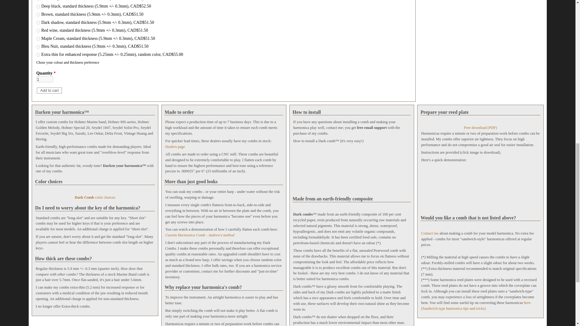 The image size is (580, 326). What do you see at coordinates (200, 235) in the screenshot?
I see `Custom Harmonica Comb - Andrew's method` at bounding box center [200, 235].